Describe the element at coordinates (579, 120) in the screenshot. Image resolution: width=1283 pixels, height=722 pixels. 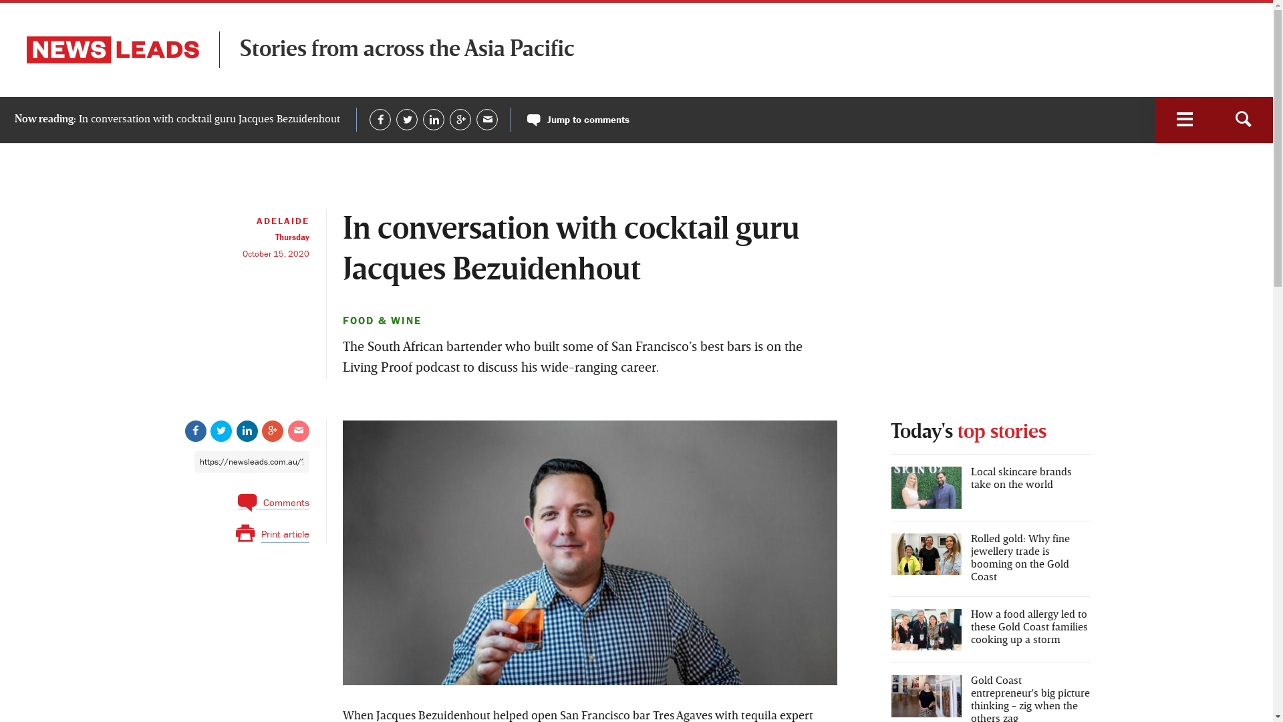
I see `Jump to comments` at that location.